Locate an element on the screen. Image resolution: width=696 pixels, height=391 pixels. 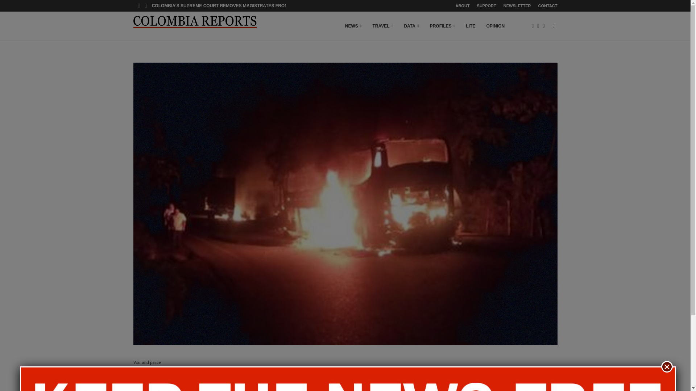
SUPPORT is located at coordinates (486, 6).